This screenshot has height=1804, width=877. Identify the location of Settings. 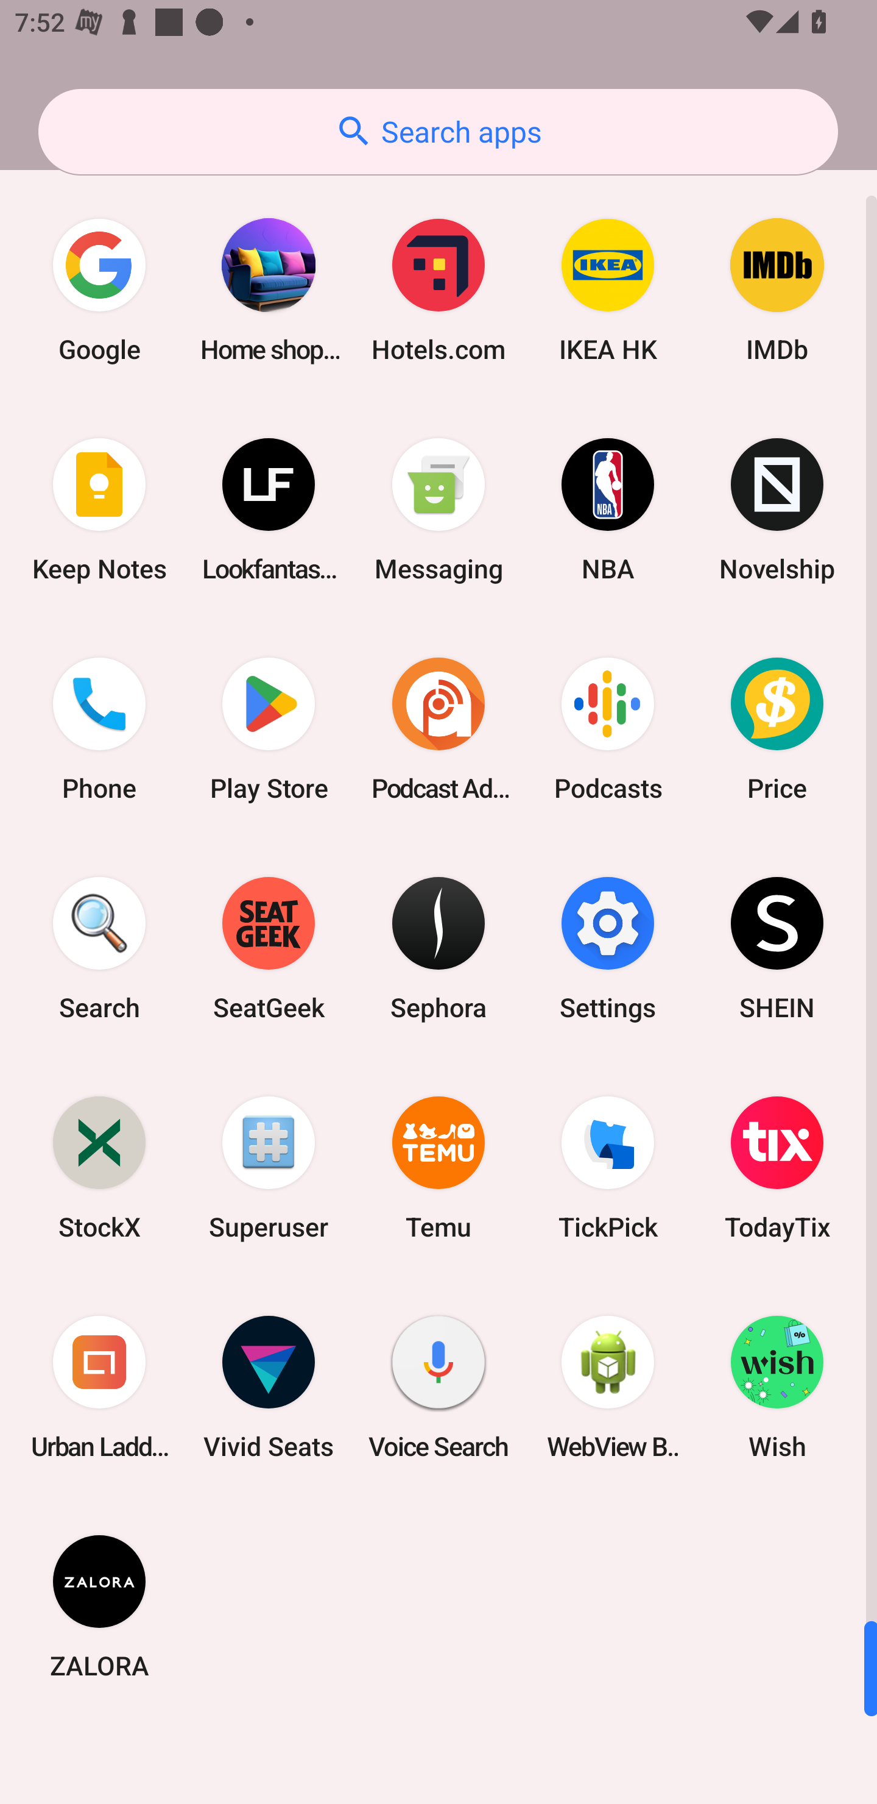
(608, 948).